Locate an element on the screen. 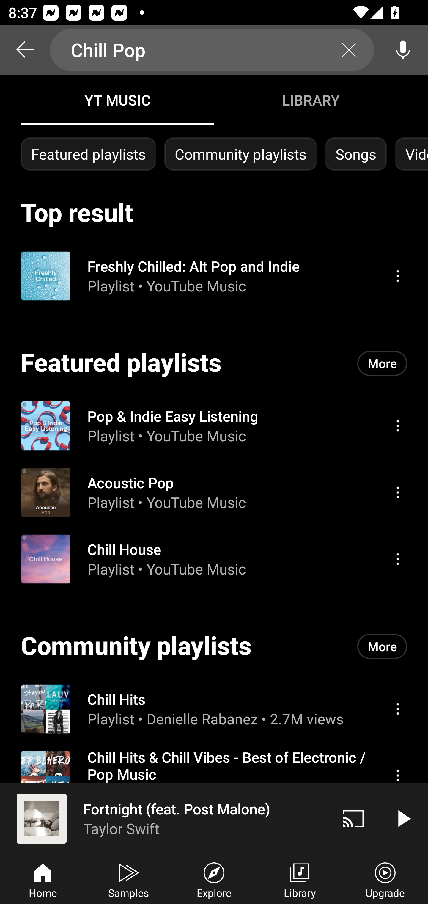 Image resolution: width=428 pixels, height=904 pixels. Search back is located at coordinates (25, 50).